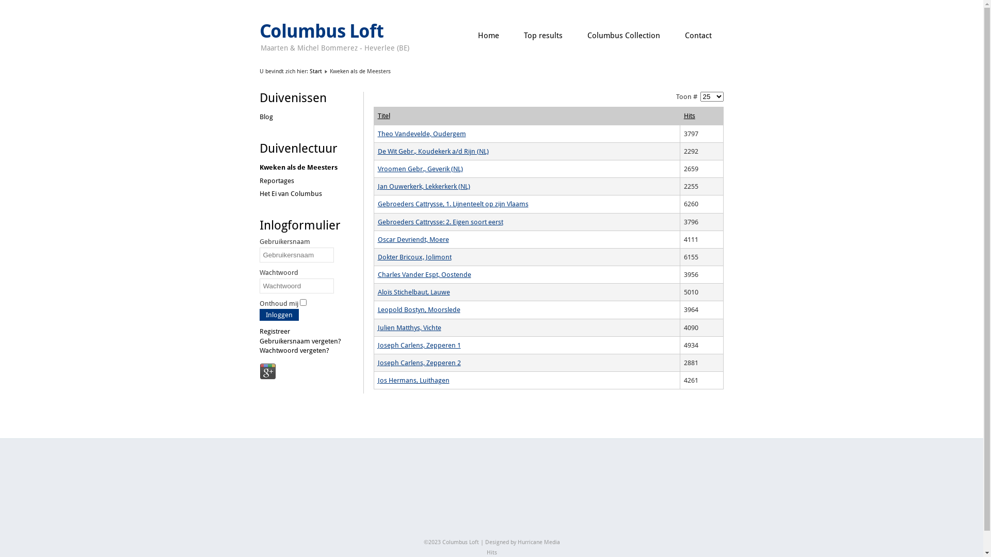 The image size is (991, 557). I want to click on Google+, so click(268, 372).